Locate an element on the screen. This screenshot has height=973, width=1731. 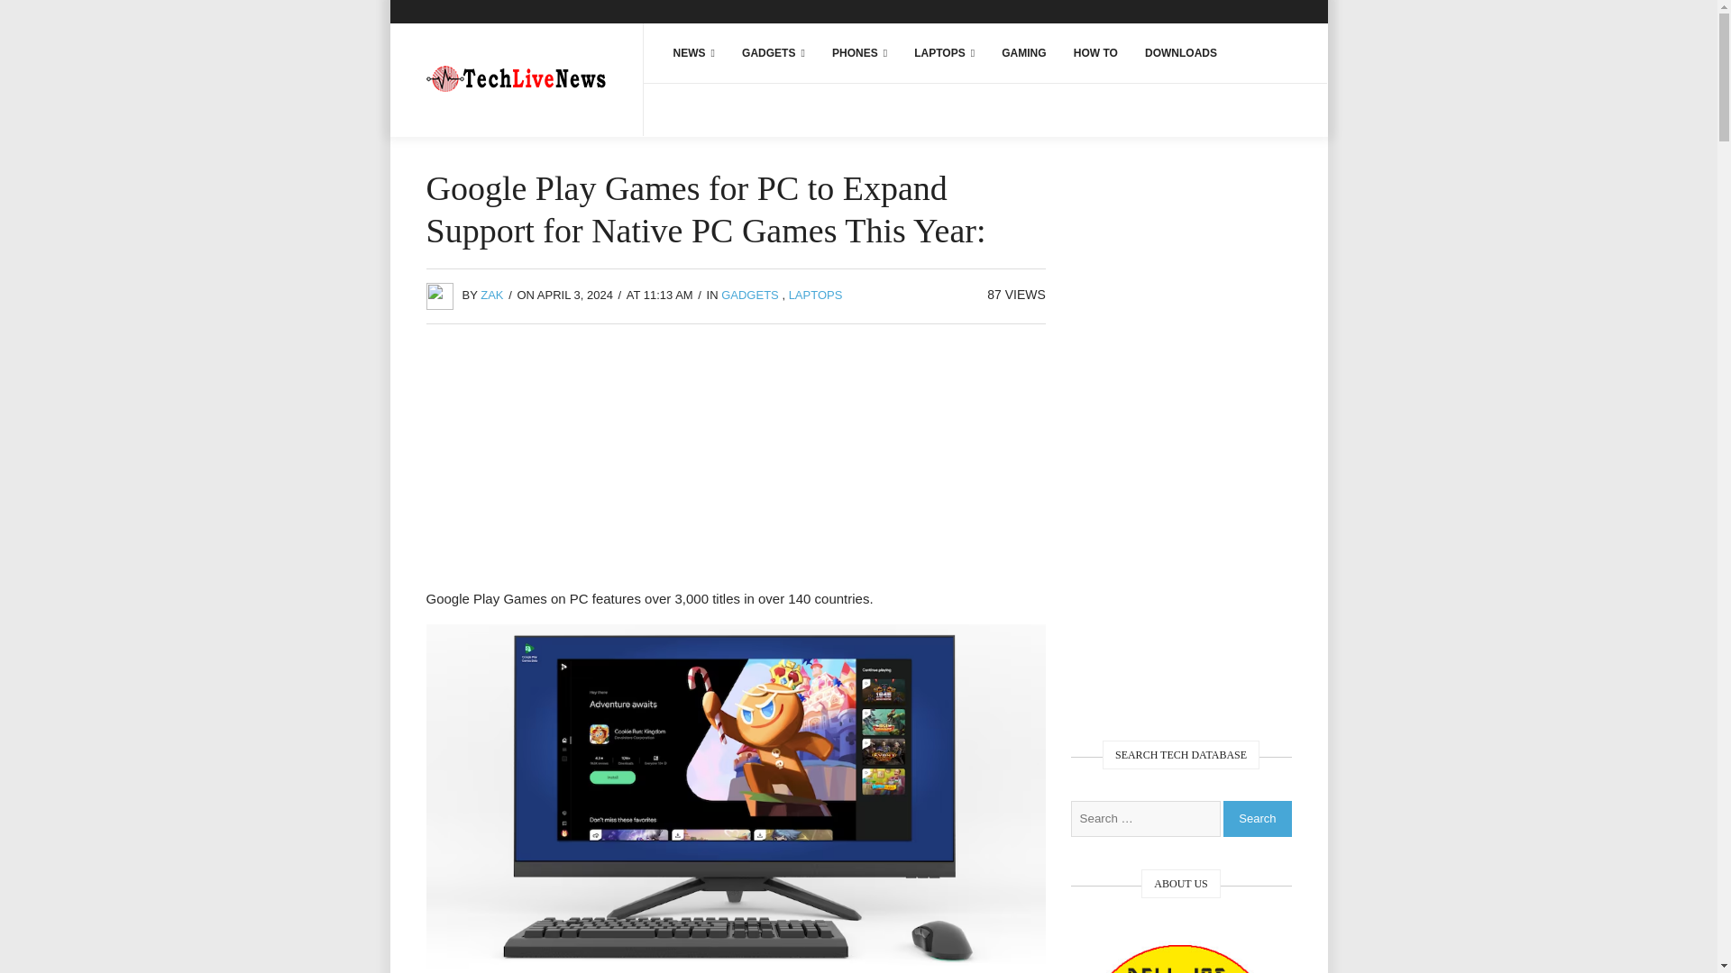
PHONES is located at coordinates (859, 52).